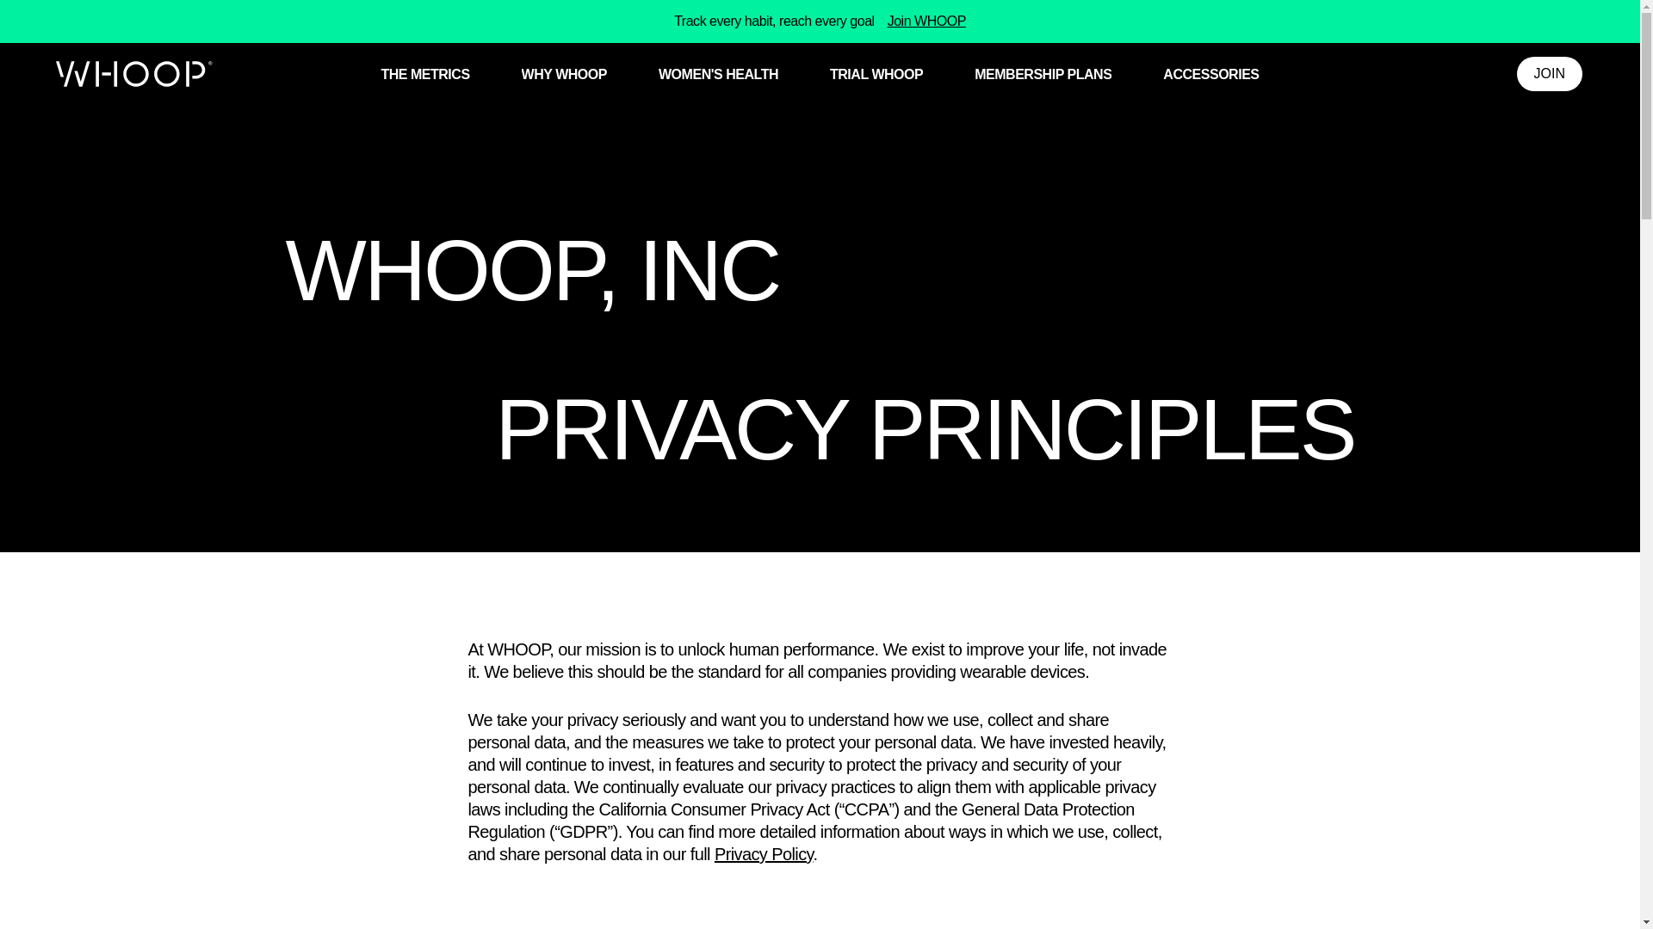 This screenshot has width=1653, height=929. Describe the element at coordinates (424, 75) in the screenshot. I see `THE METRICS` at that location.